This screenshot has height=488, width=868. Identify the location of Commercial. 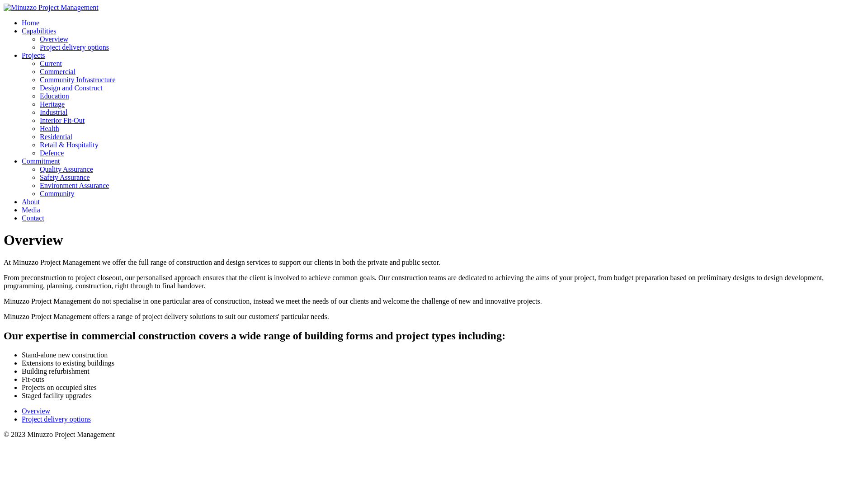
(58, 71).